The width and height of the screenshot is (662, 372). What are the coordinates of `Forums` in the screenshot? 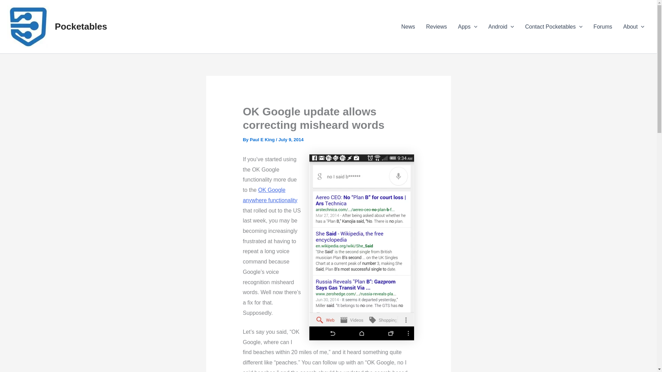 It's located at (603, 27).